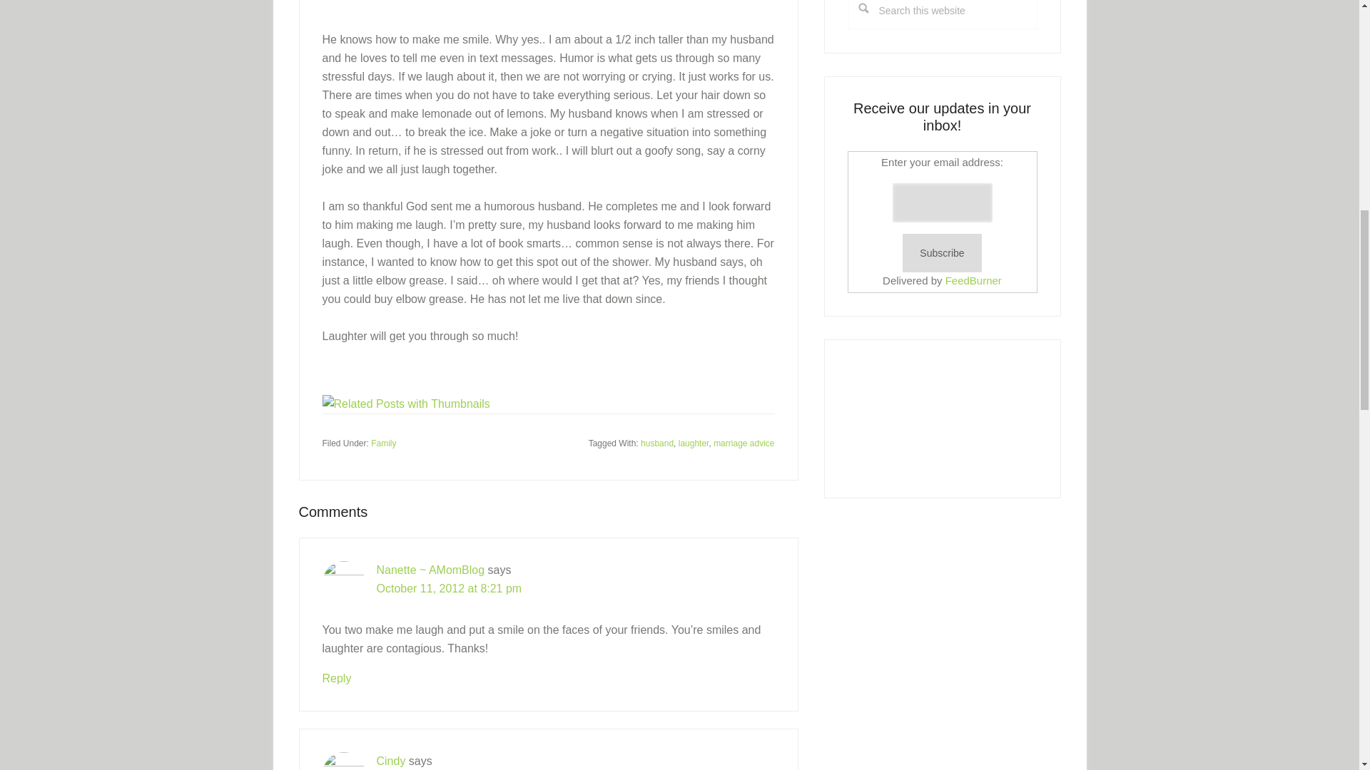 The height and width of the screenshot is (770, 1370). What do you see at coordinates (744, 443) in the screenshot?
I see `marriage advice` at bounding box center [744, 443].